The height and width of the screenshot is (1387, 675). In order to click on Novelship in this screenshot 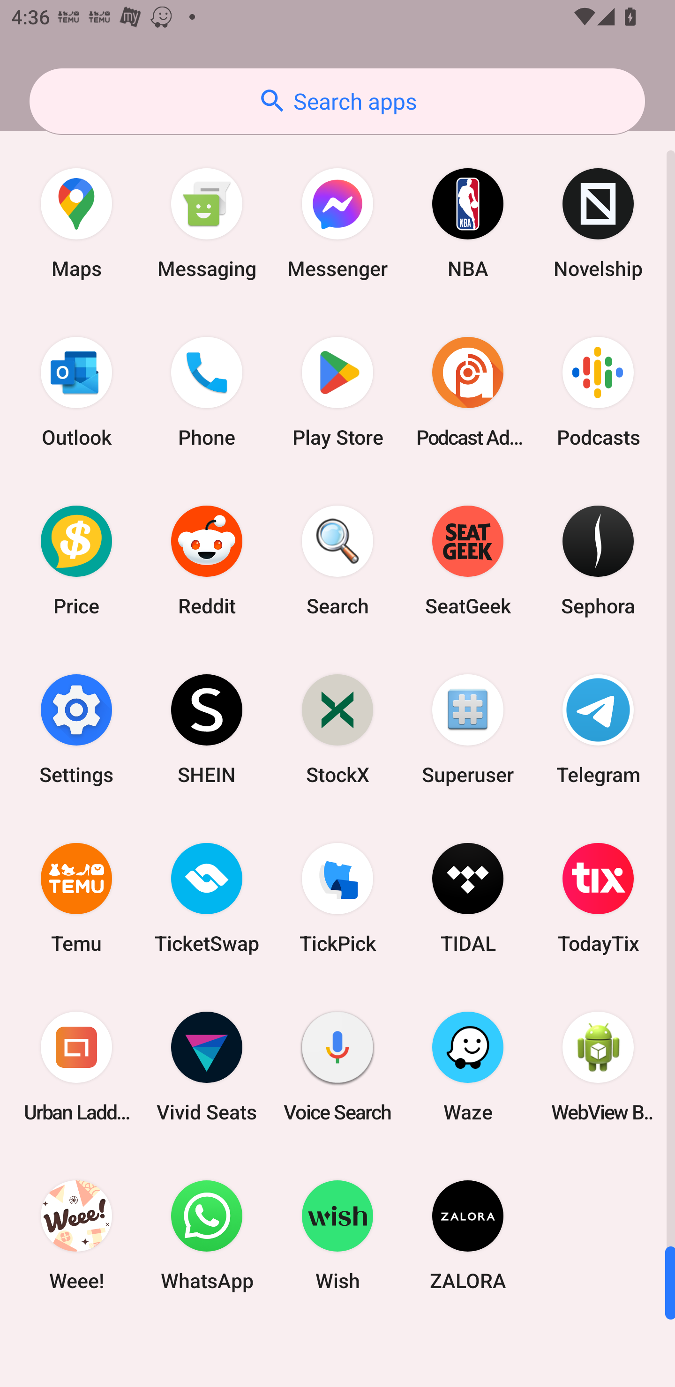, I will do `click(598, 223)`.